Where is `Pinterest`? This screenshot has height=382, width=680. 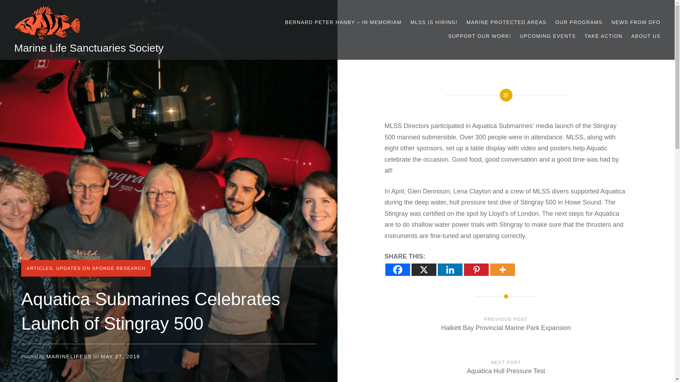
Pinterest is located at coordinates (476, 269).